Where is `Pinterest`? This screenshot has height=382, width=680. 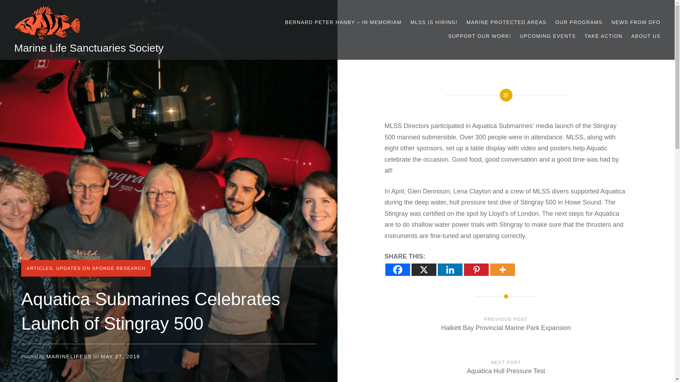
Pinterest is located at coordinates (476, 269).